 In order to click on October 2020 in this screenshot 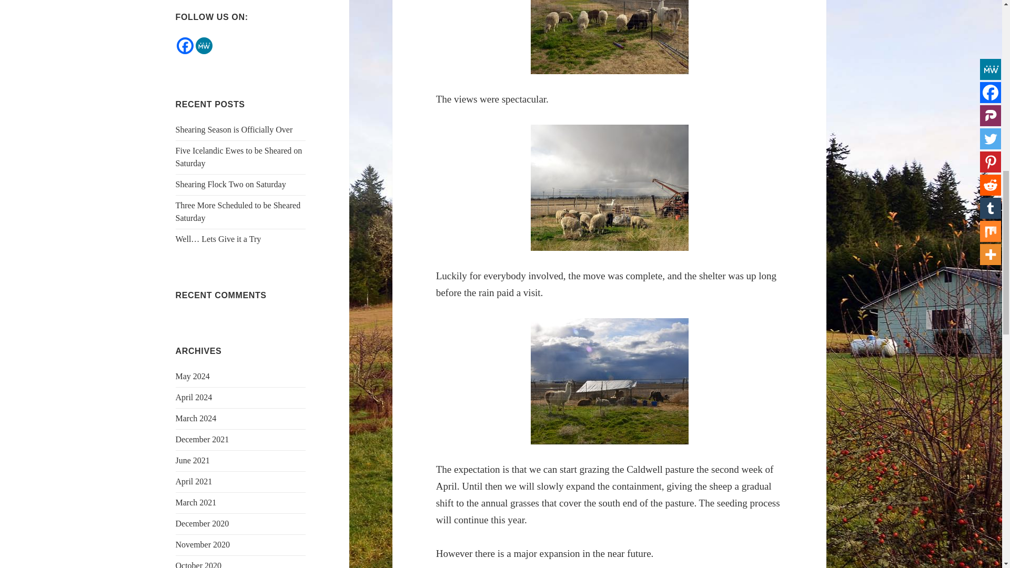, I will do `click(199, 565)`.